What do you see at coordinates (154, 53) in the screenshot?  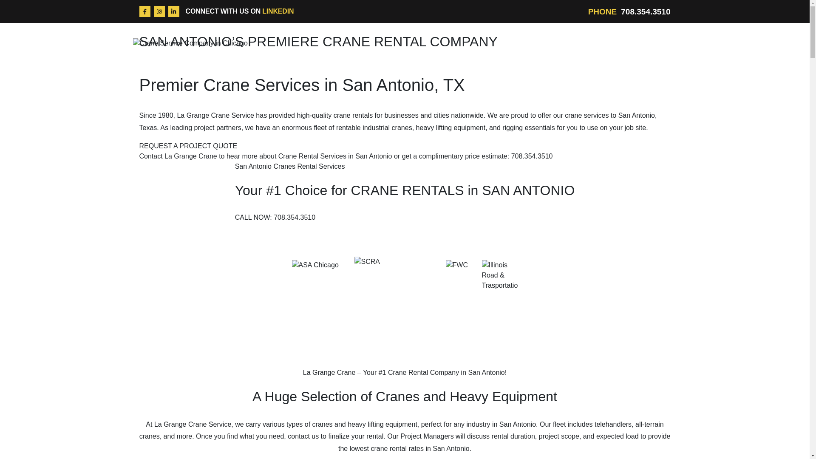 I see `HOME` at bounding box center [154, 53].